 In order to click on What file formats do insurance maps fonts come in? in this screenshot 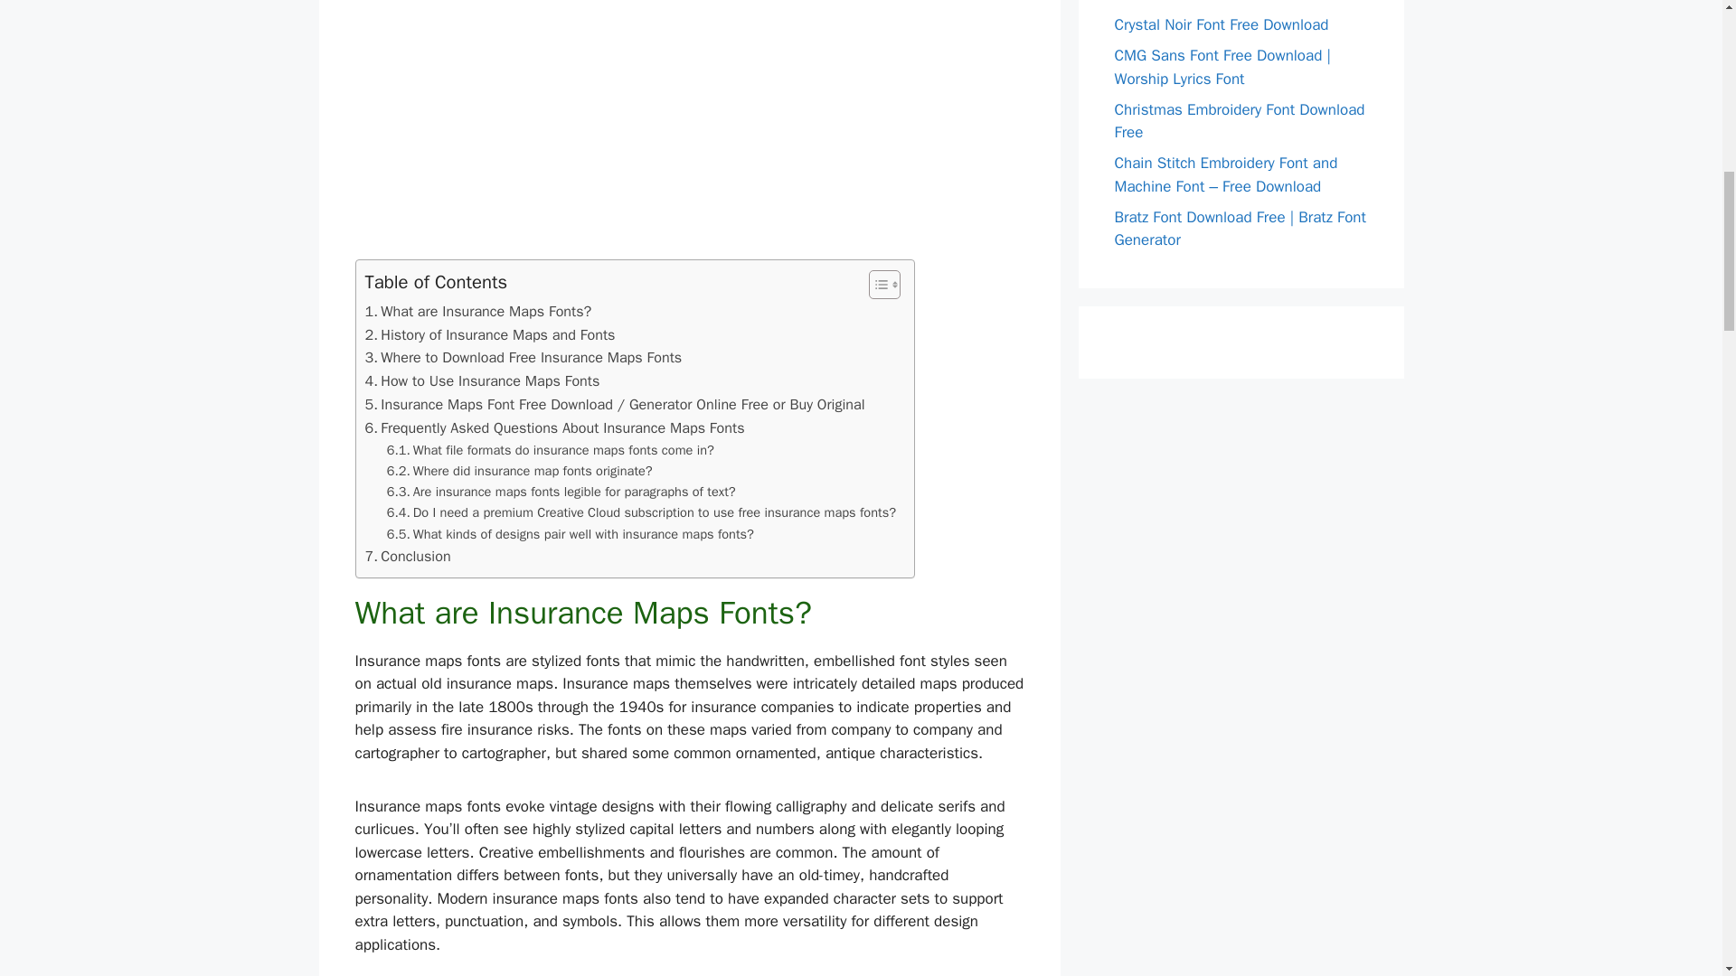, I will do `click(550, 450)`.